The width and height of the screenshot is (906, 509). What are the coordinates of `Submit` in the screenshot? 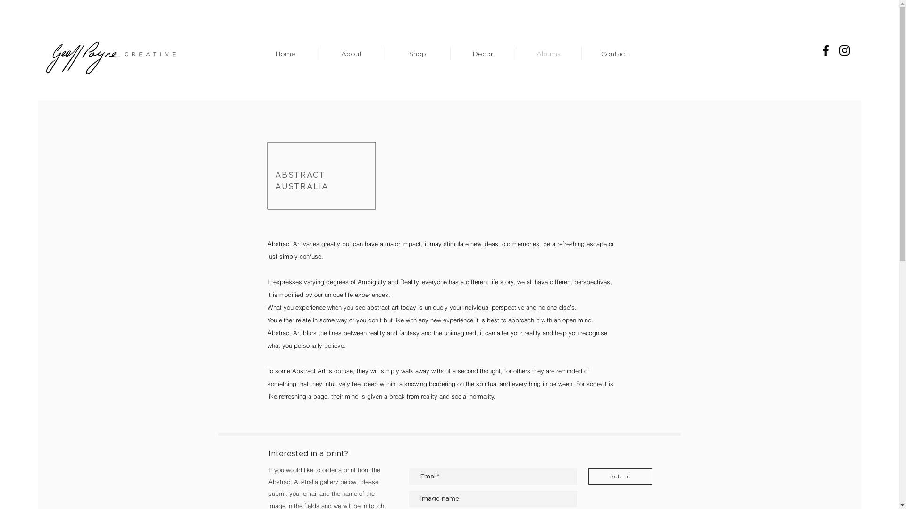 It's located at (620, 477).